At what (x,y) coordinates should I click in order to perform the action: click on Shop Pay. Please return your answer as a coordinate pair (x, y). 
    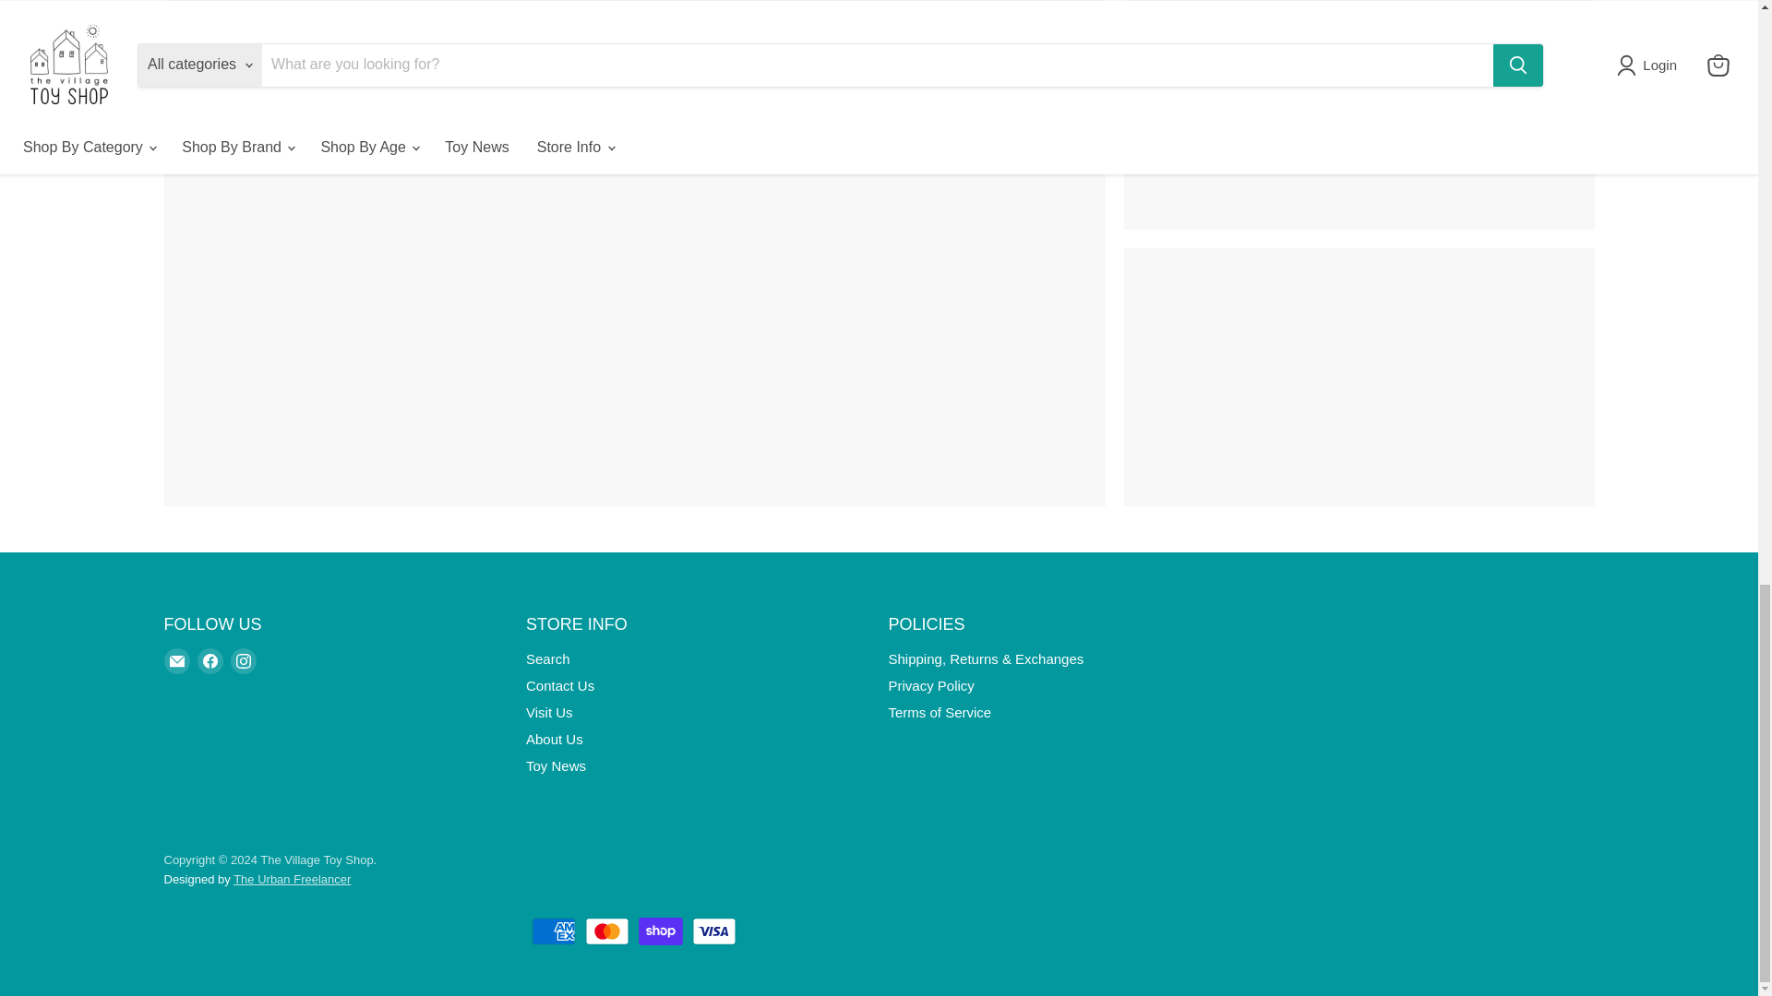
    Looking at the image, I should click on (660, 931).